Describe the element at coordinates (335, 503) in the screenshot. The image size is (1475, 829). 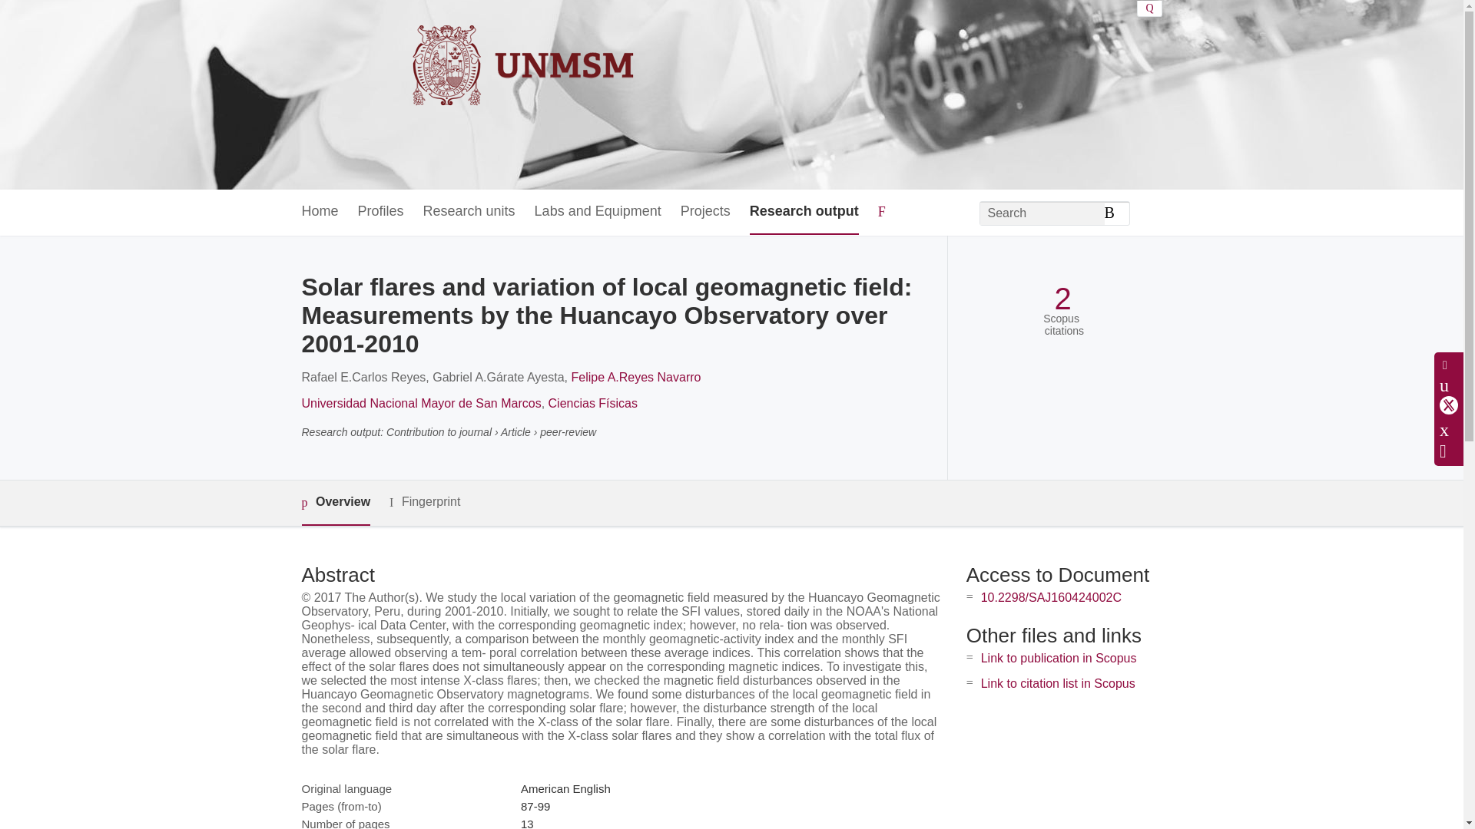
I see `Overview` at that location.